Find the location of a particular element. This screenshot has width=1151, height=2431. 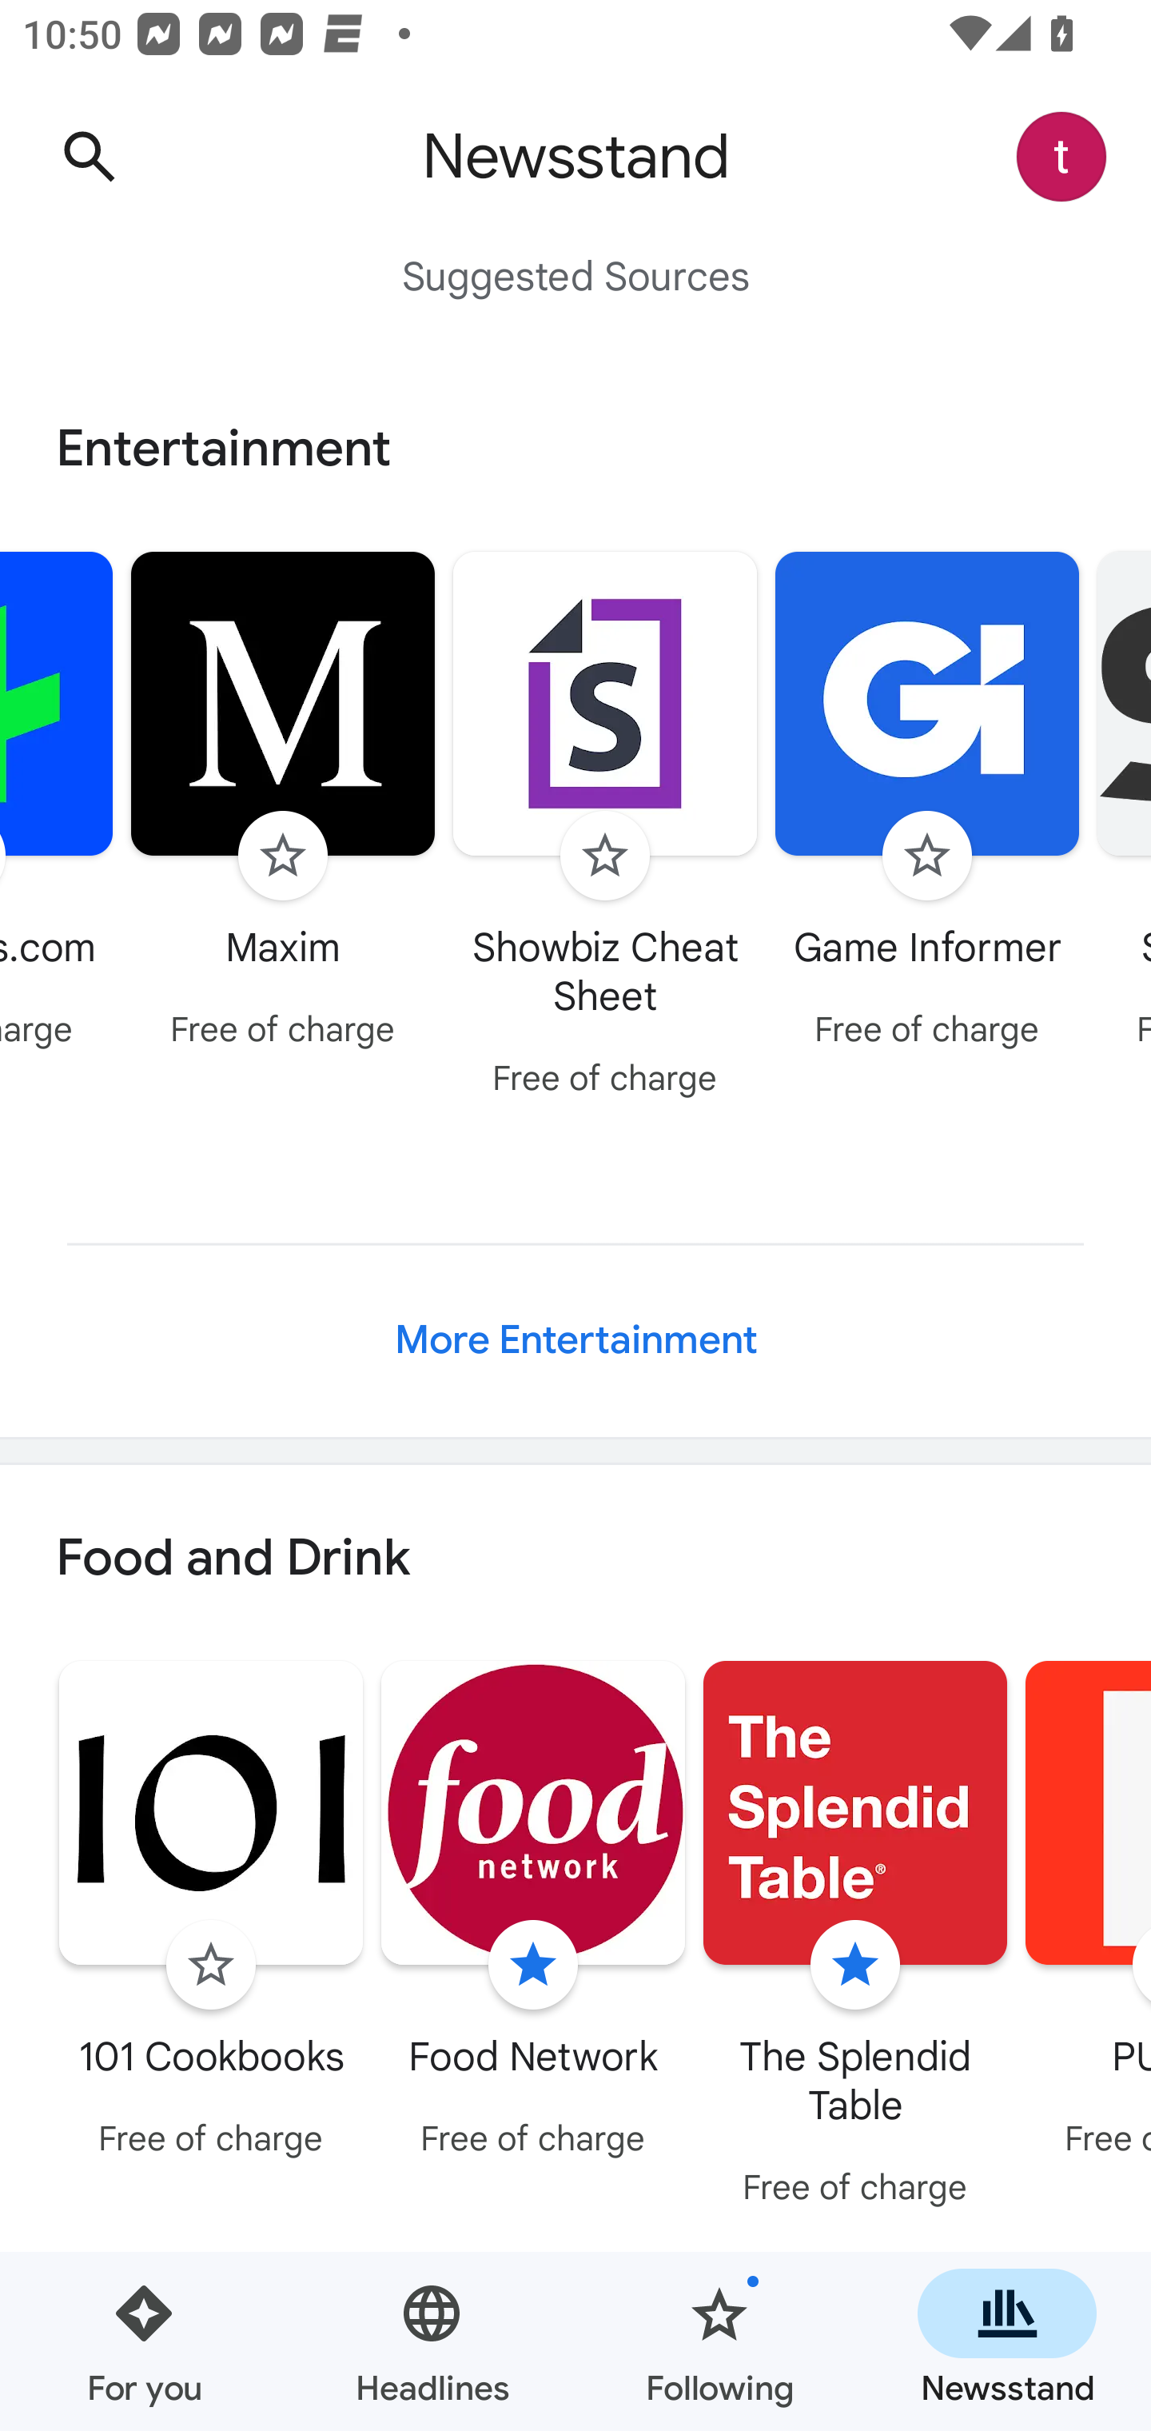

Unfollow is located at coordinates (532, 1966).